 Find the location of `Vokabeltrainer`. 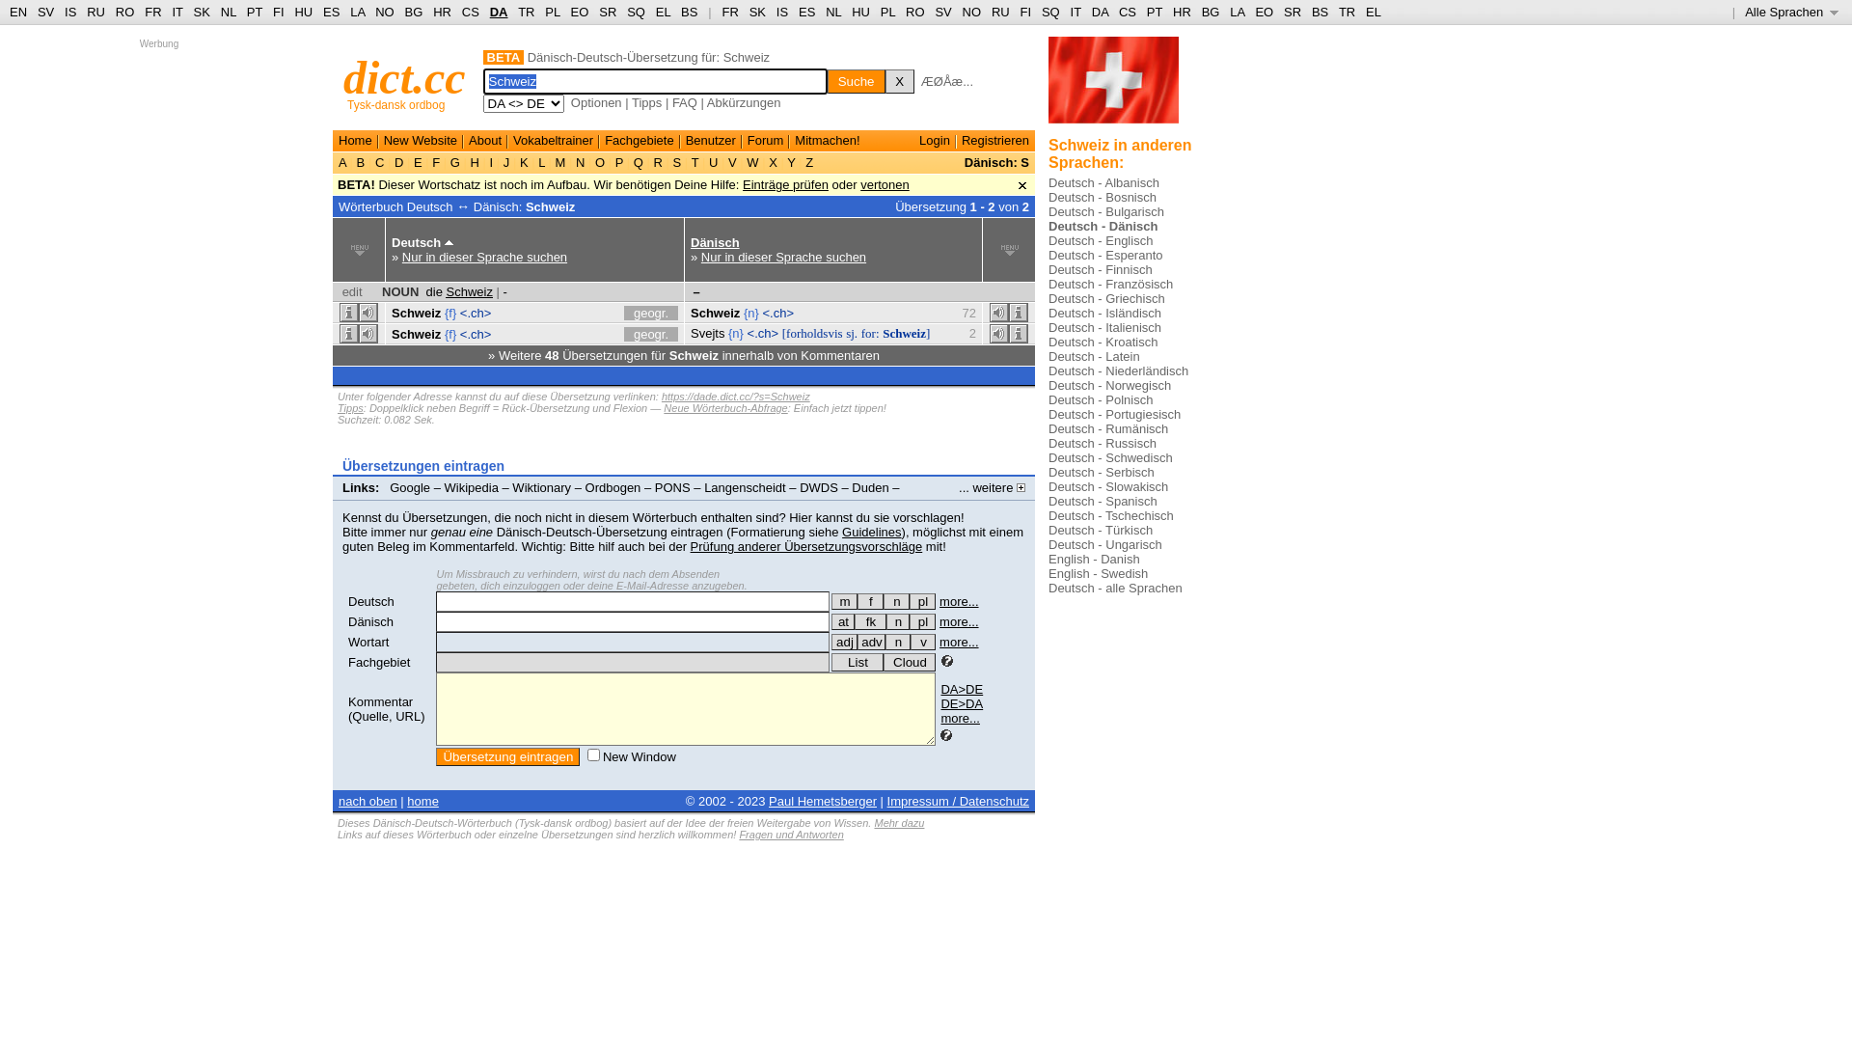

Vokabeltrainer is located at coordinates (554, 141).